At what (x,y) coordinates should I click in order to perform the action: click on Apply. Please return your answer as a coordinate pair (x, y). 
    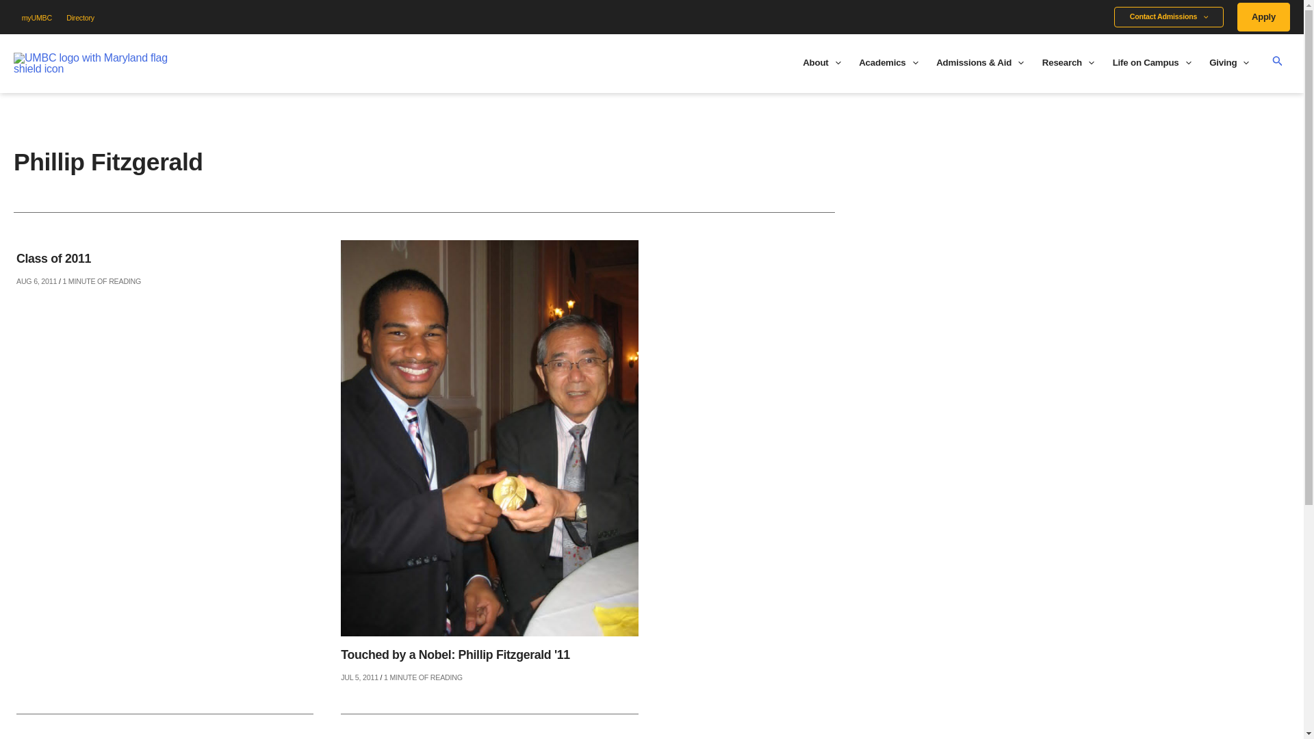
    Looking at the image, I should click on (1263, 17).